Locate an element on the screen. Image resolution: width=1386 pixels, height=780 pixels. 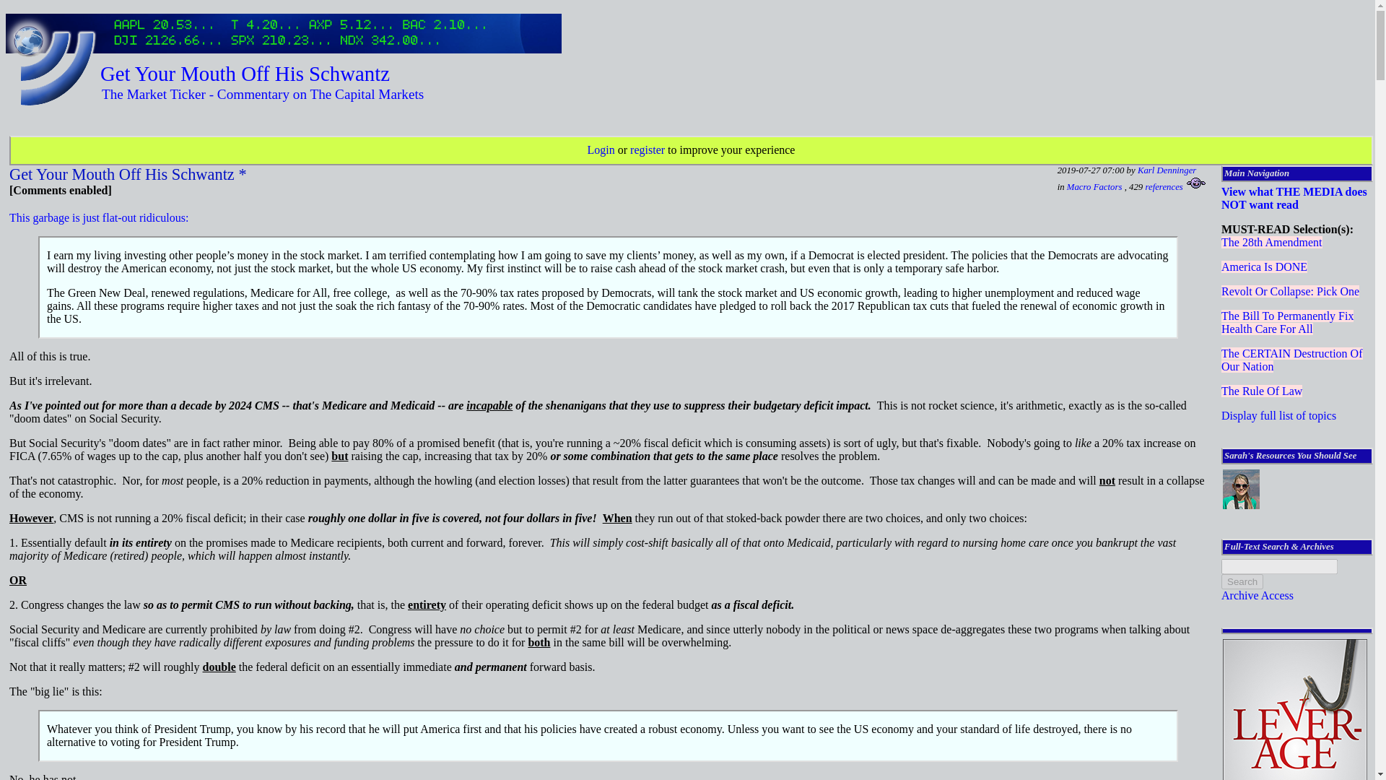
Macro Factors is located at coordinates (1094, 186).